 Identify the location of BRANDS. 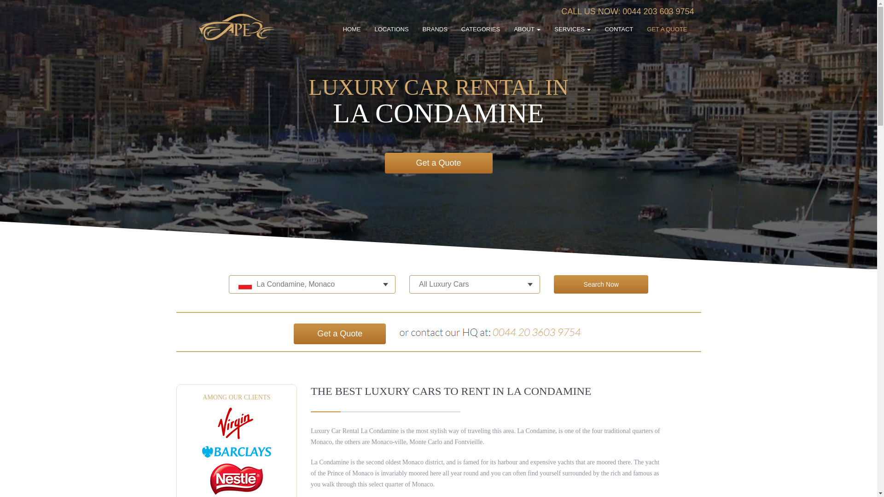
(435, 29).